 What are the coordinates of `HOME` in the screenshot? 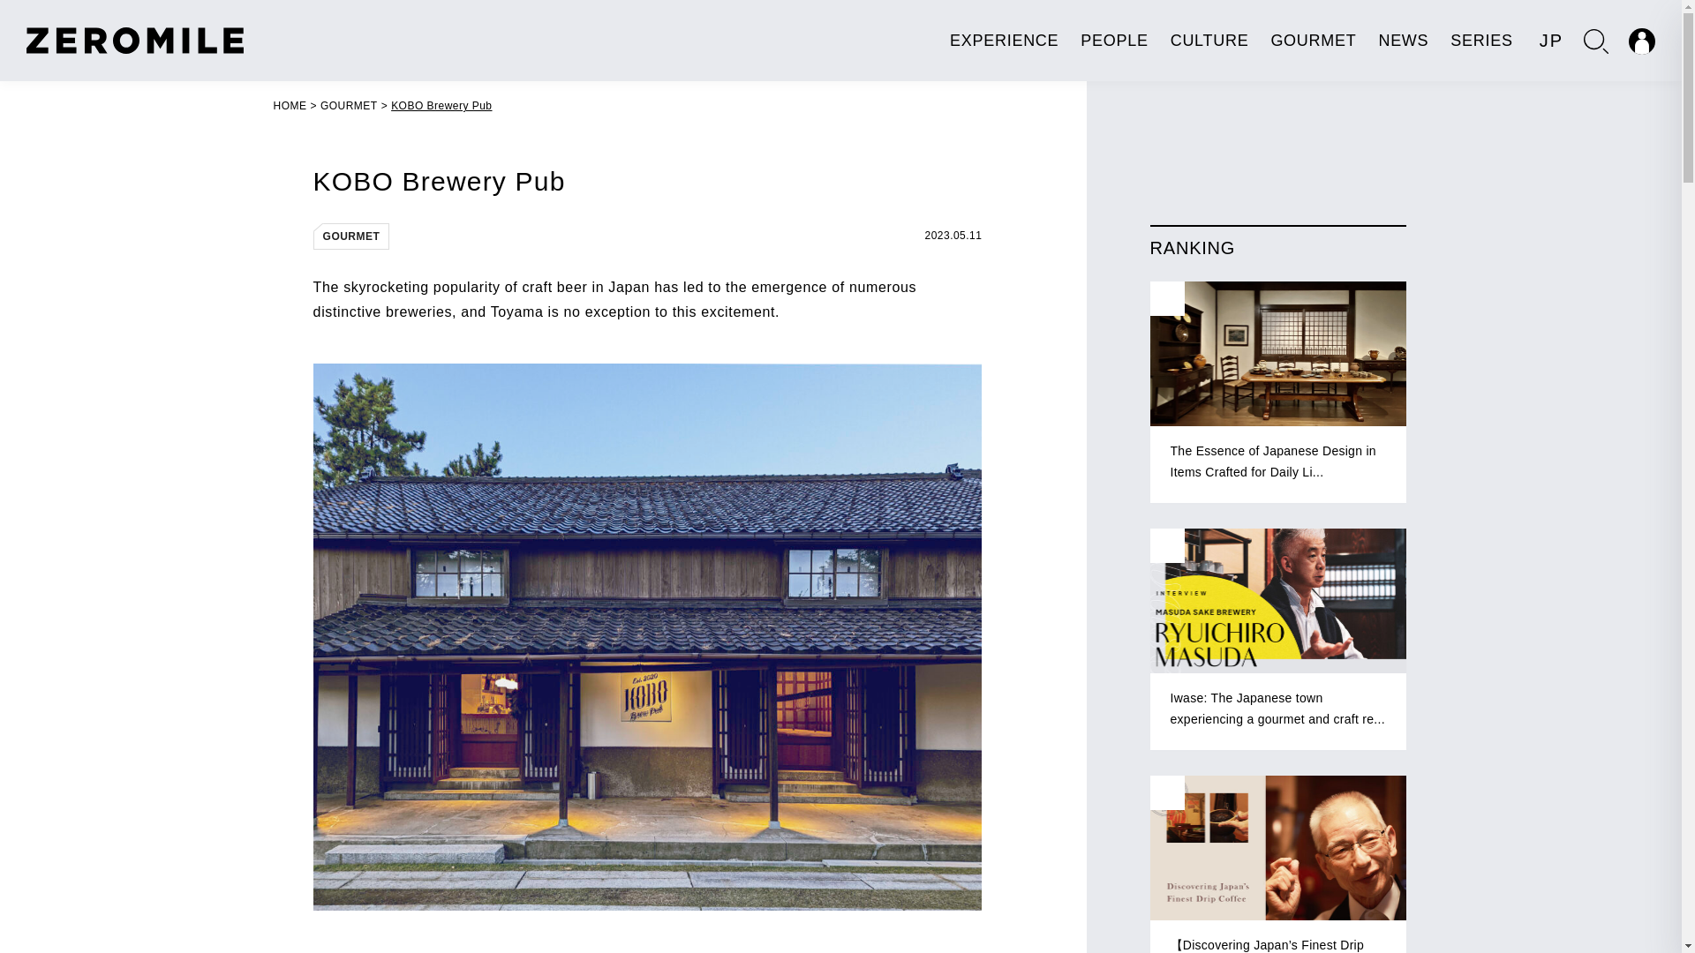 It's located at (290, 106).